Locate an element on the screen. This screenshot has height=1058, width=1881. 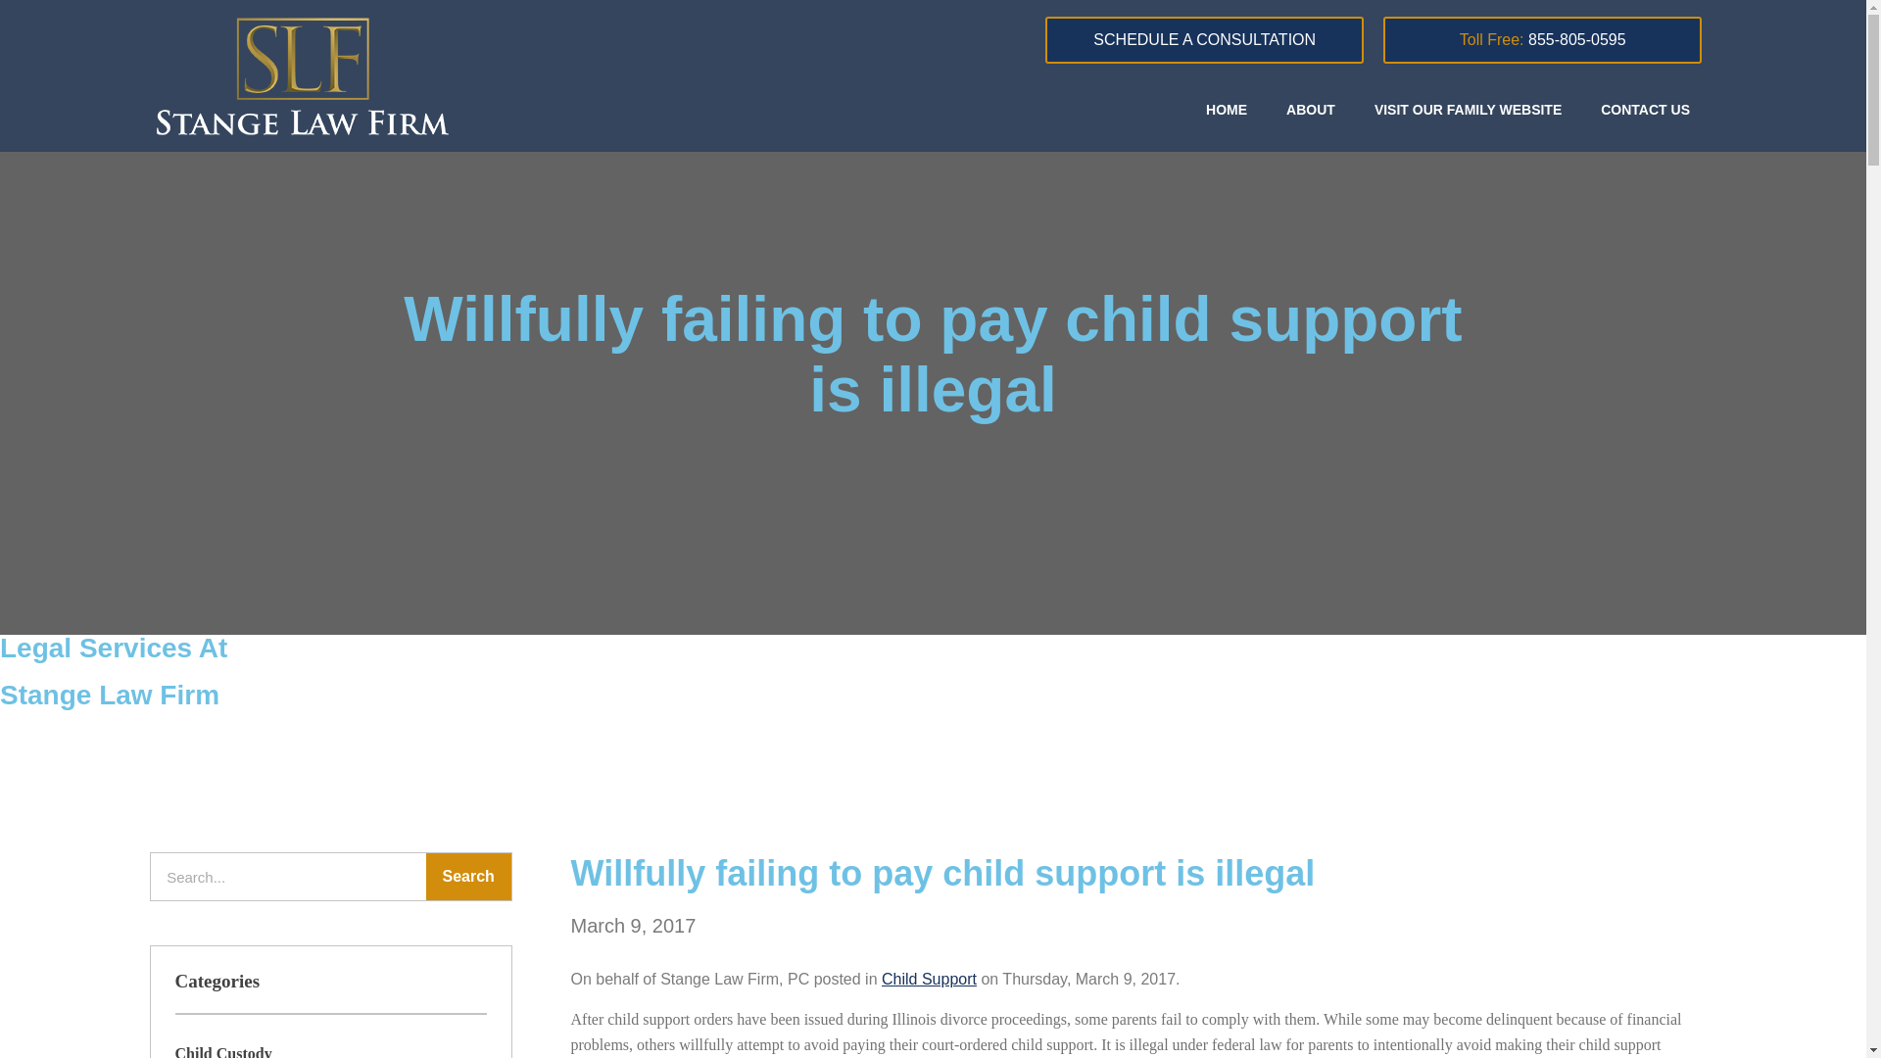
CONTACT US is located at coordinates (1646, 108).